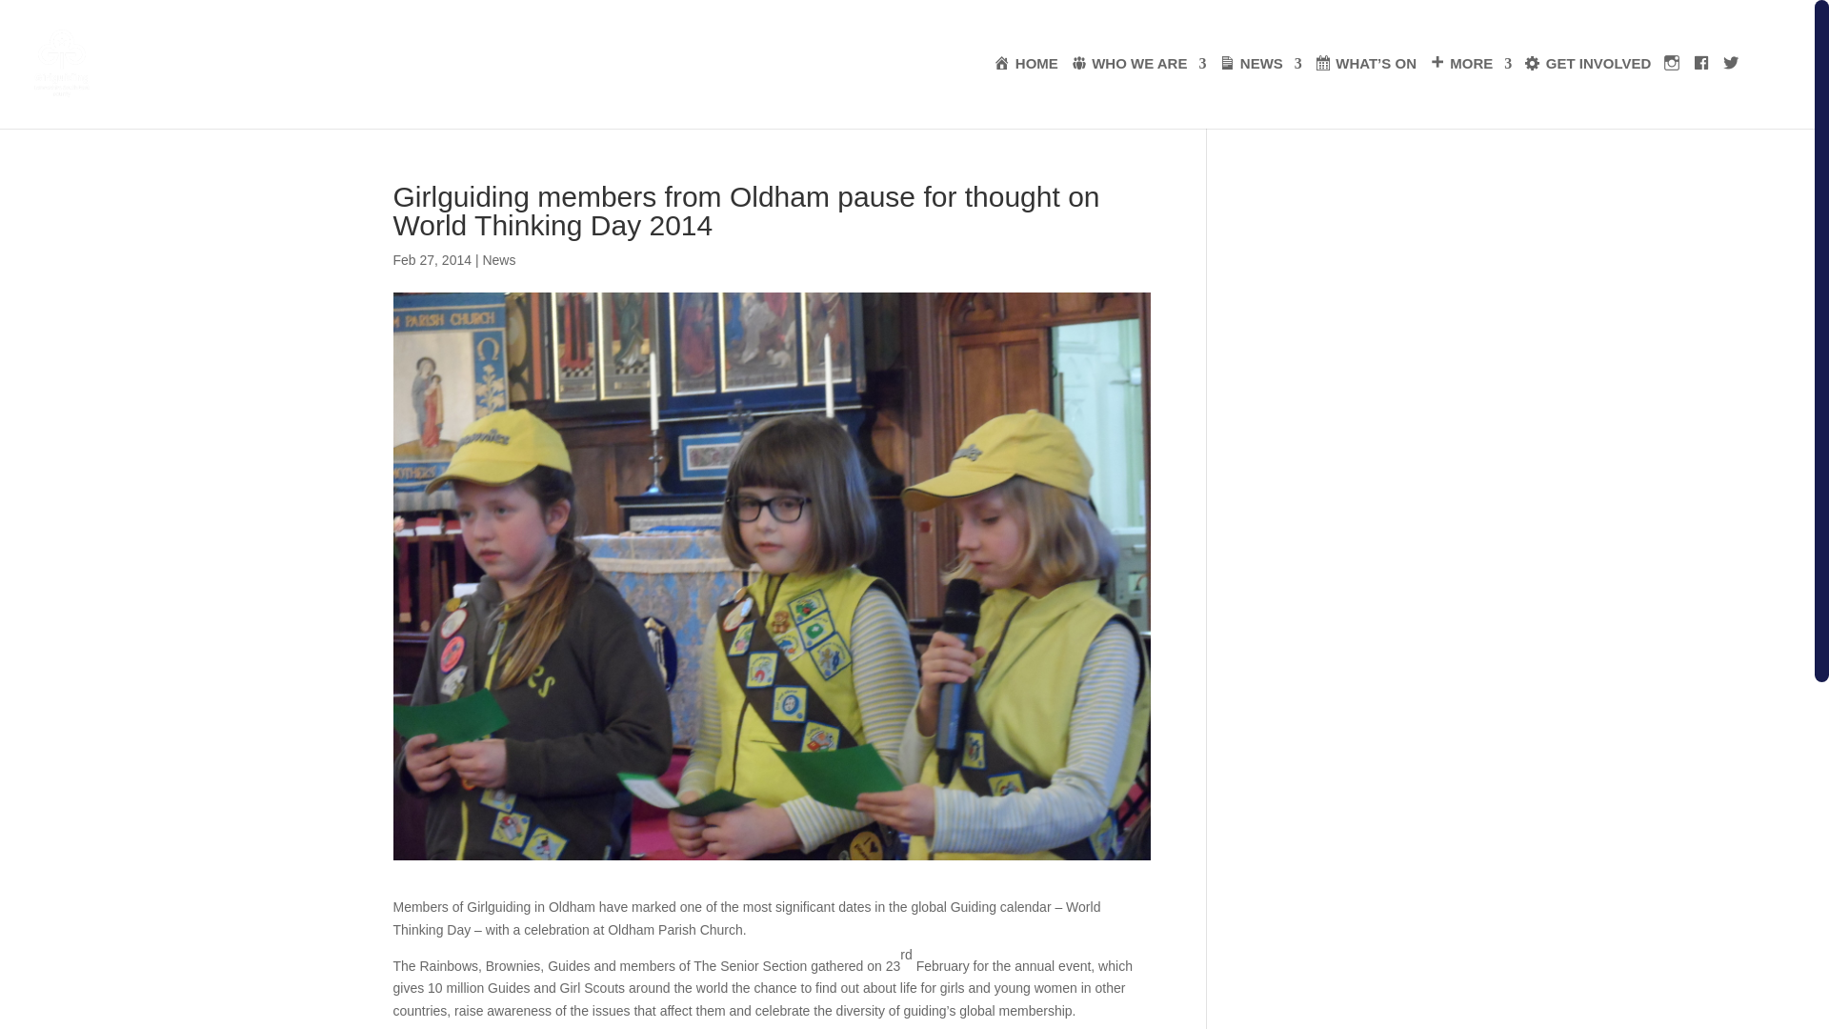 The width and height of the screenshot is (1829, 1029). Describe the element at coordinates (1138, 72) in the screenshot. I see `WHO WE ARE` at that location.